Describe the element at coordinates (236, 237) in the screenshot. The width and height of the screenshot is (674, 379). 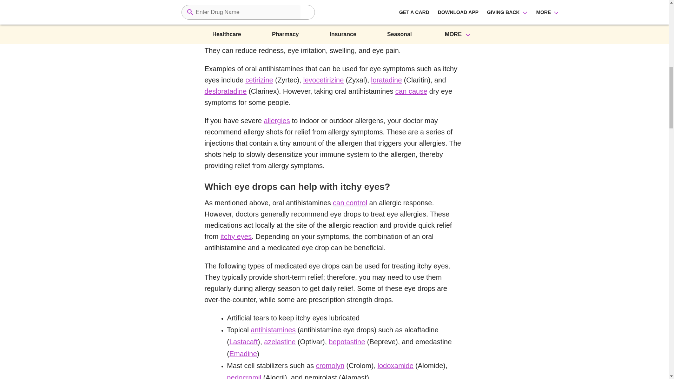
I see `itchy eyes` at that location.